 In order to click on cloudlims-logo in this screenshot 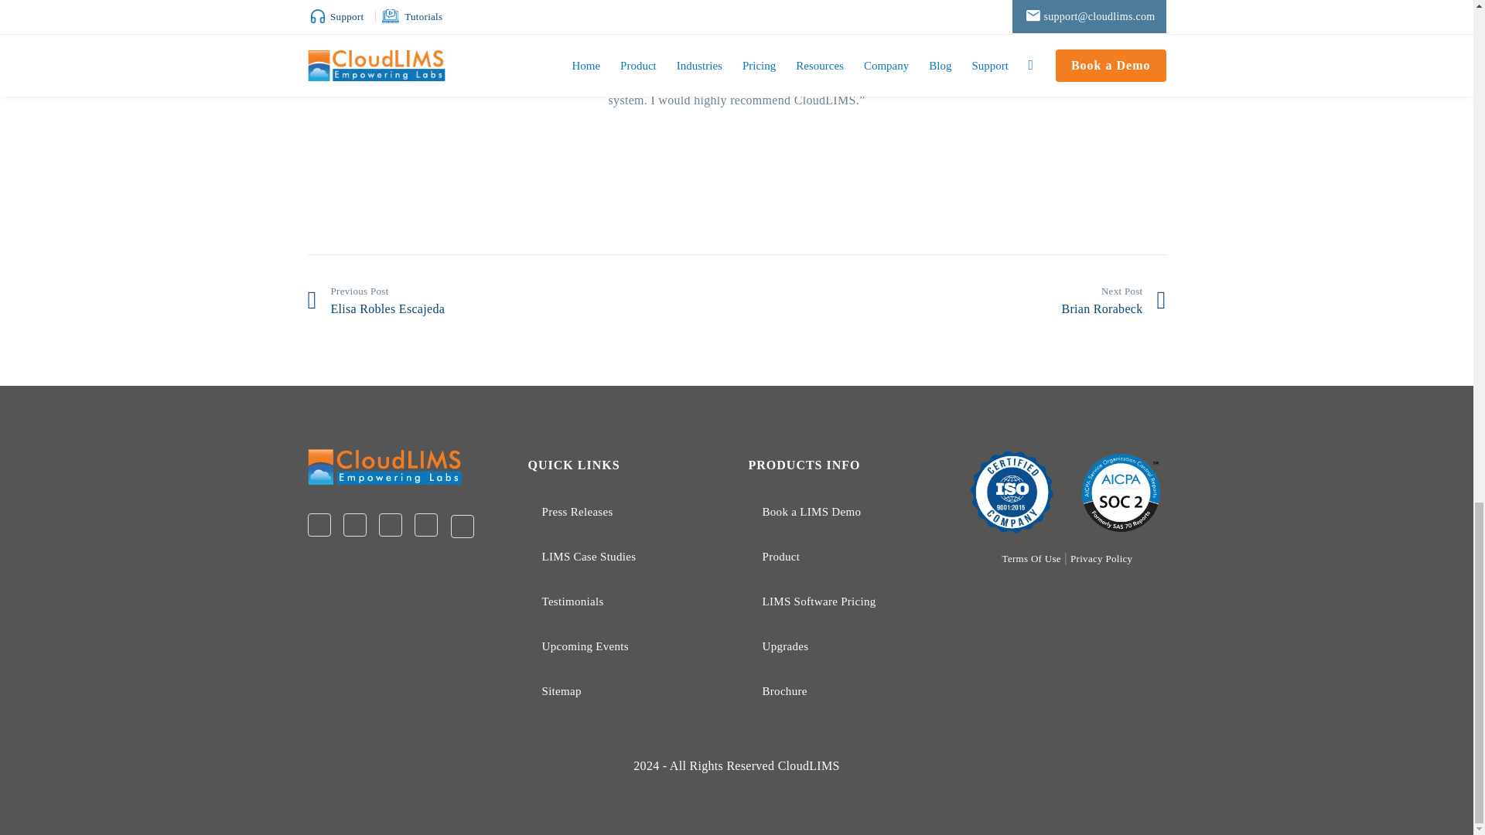, I will do `click(384, 466)`.